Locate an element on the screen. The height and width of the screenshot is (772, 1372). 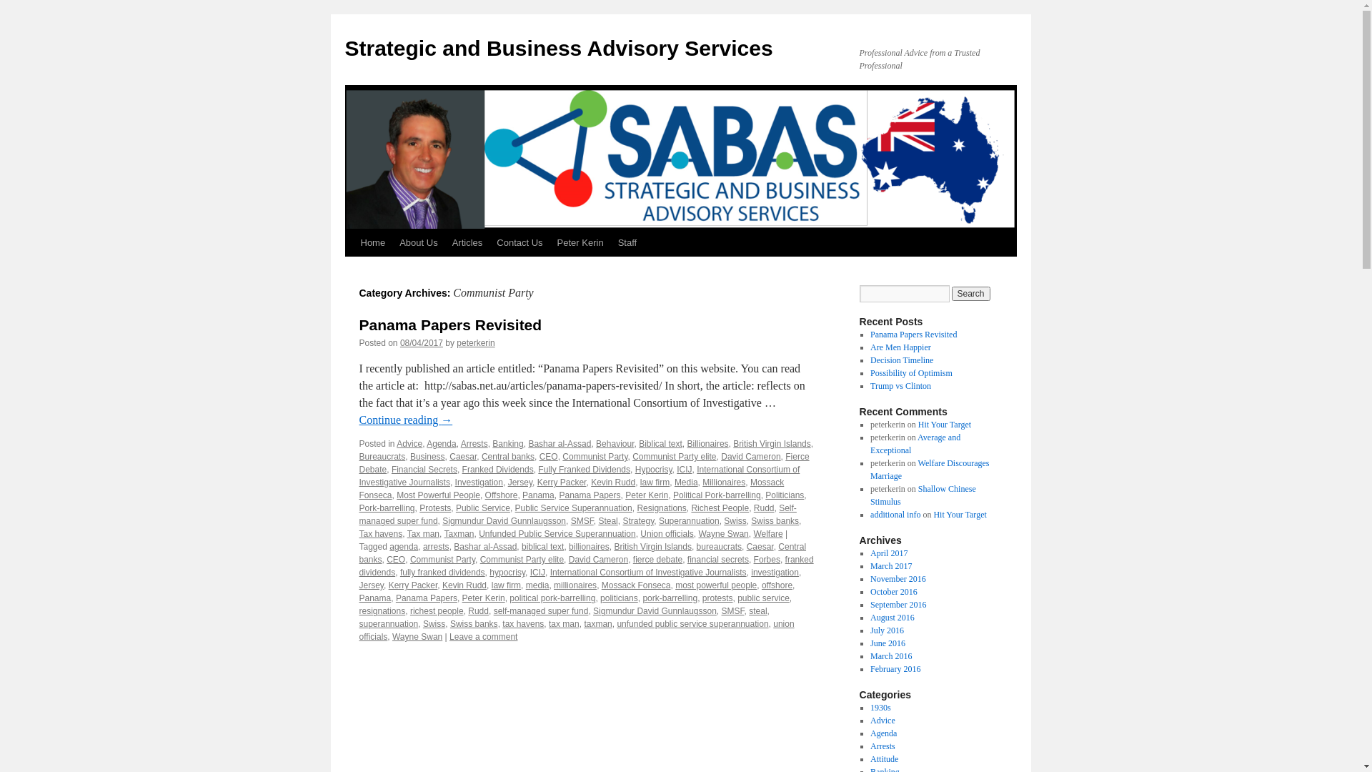
Fierce Debate is located at coordinates (584, 463).